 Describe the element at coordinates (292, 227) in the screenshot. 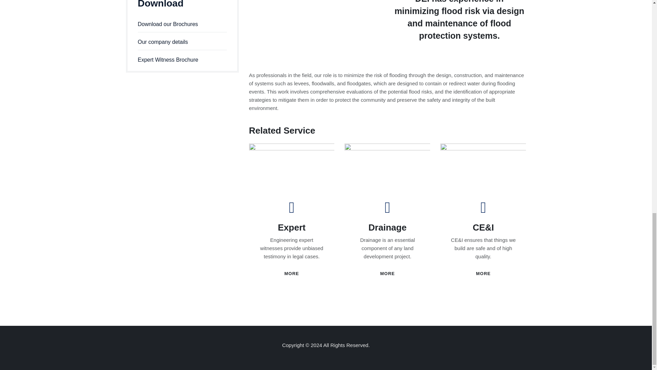

I see `Expert` at that location.